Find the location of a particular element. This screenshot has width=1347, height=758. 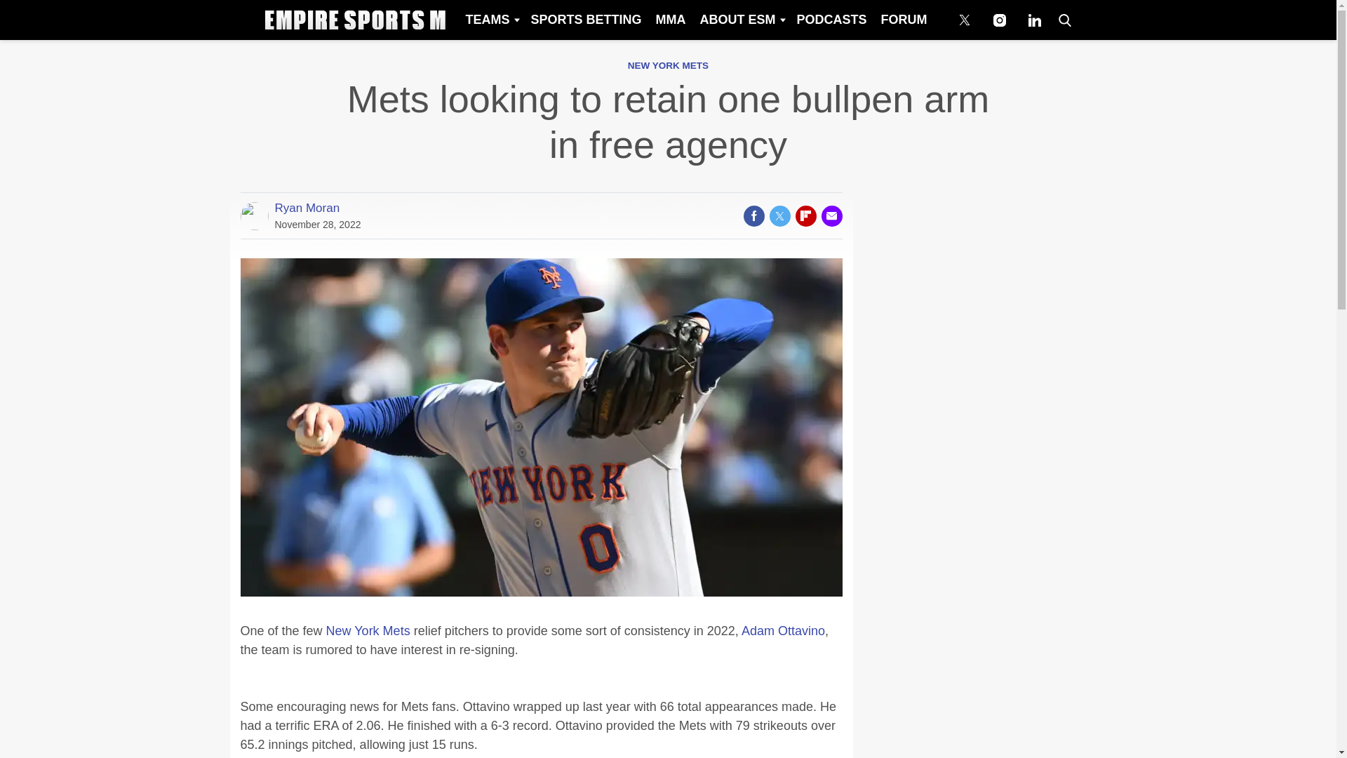

TEAMS is located at coordinates (490, 20).